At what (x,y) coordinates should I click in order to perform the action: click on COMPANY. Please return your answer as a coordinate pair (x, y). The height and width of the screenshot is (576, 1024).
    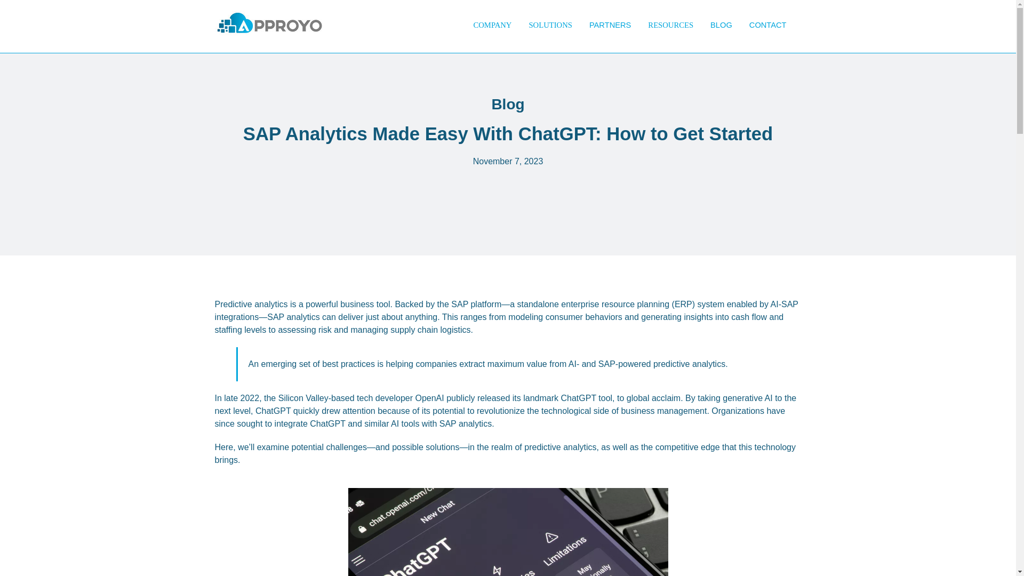
    Looking at the image, I should click on (492, 25).